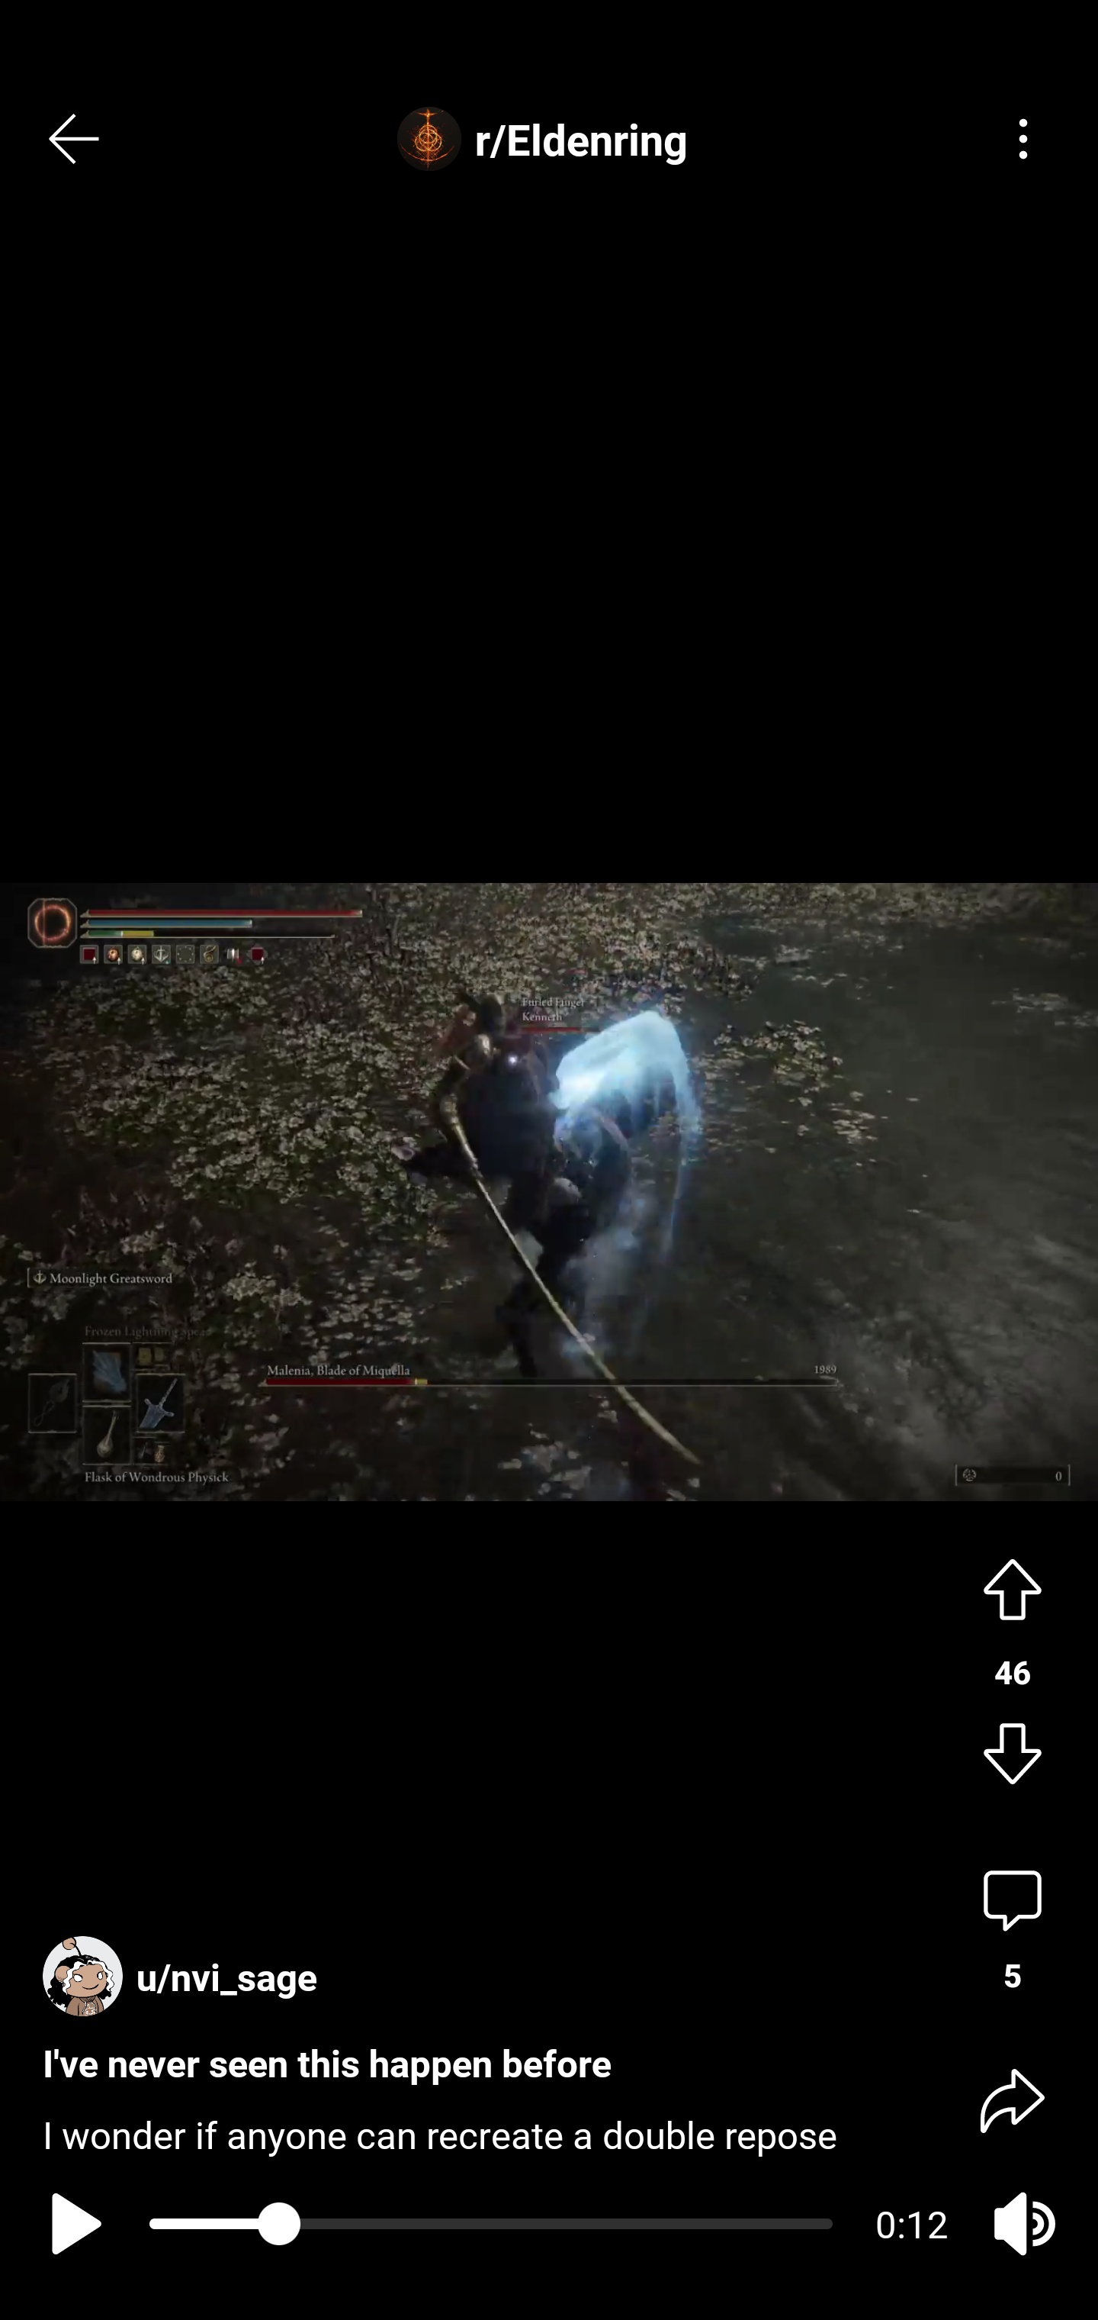  I want to click on Downvote this post, so click(1013, 1757).